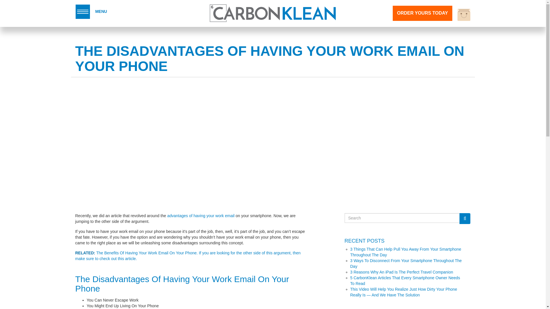 The height and width of the screenshot is (309, 550). What do you see at coordinates (464, 15) in the screenshot?
I see `View your shopping cart` at bounding box center [464, 15].